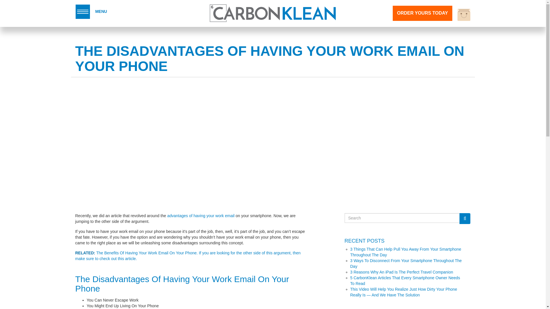 The height and width of the screenshot is (309, 550). What do you see at coordinates (464, 15) in the screenshot?
I see `View your shopping cart` at bounding box center [464, 15].